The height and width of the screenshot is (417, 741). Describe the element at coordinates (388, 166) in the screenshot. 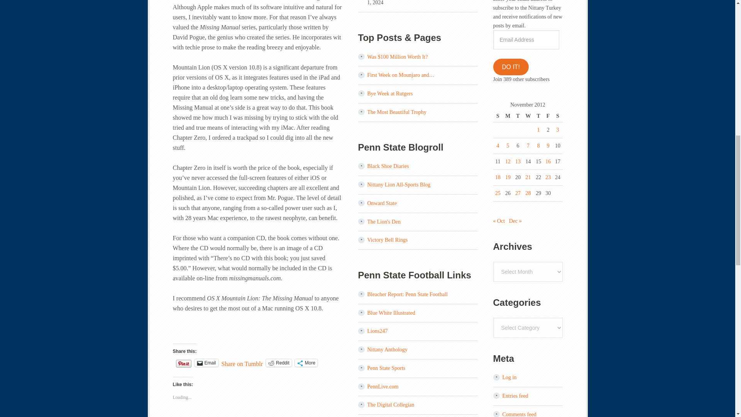

I see `Rocking Happy Valley since 2006.` at that location.